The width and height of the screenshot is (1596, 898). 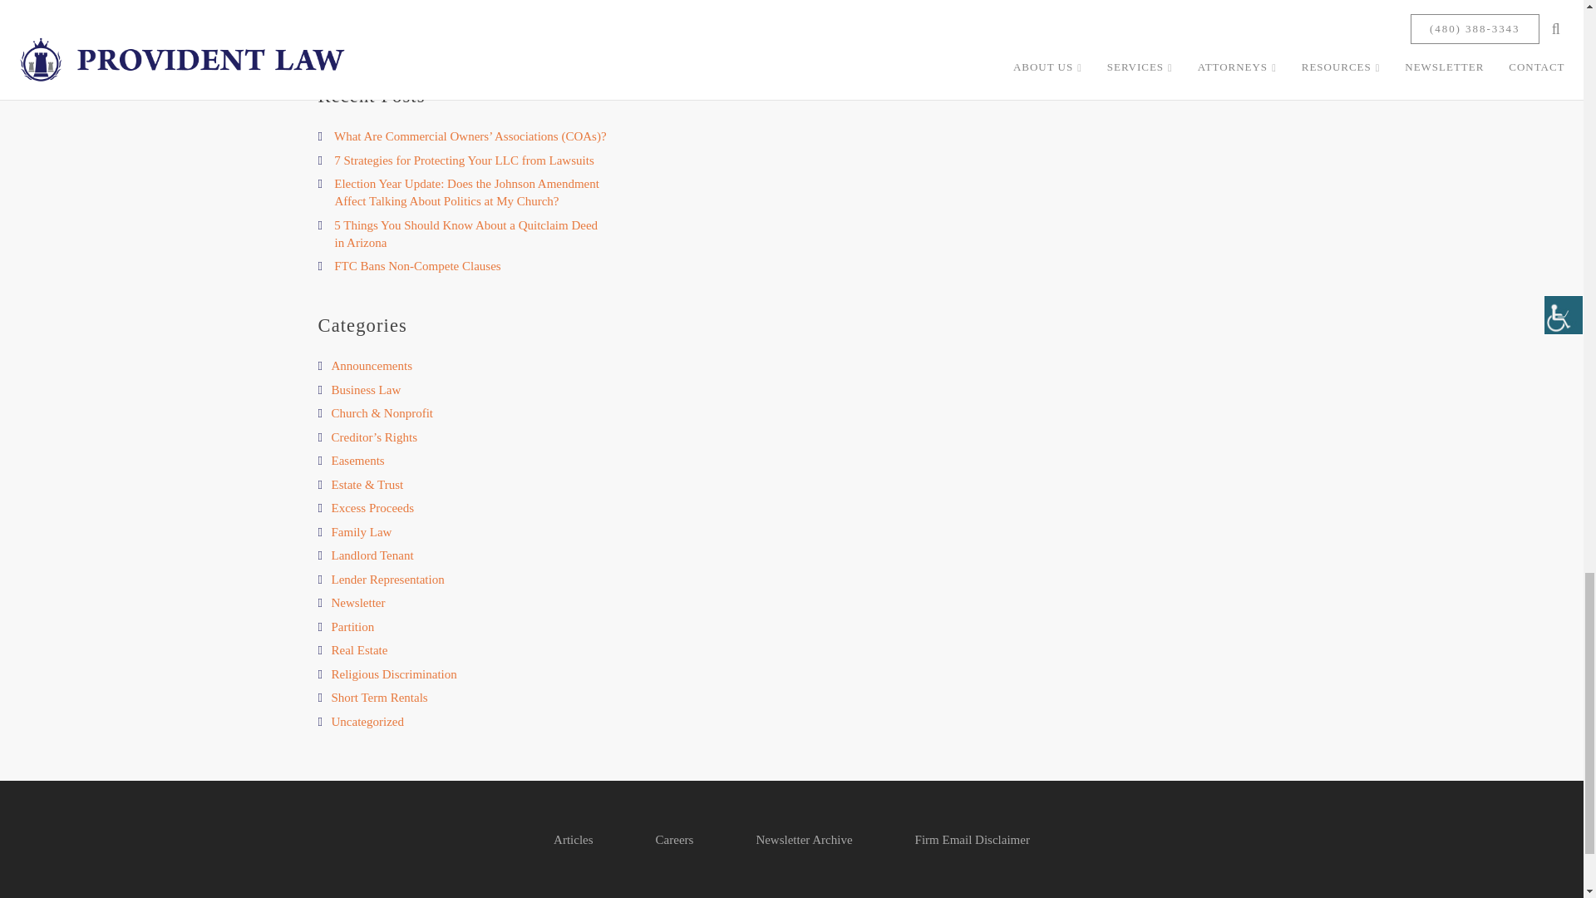 What do you see at coordinates (417, 28) in the screenshot?
I see `Tweet this` at bounding box center [417, 28].